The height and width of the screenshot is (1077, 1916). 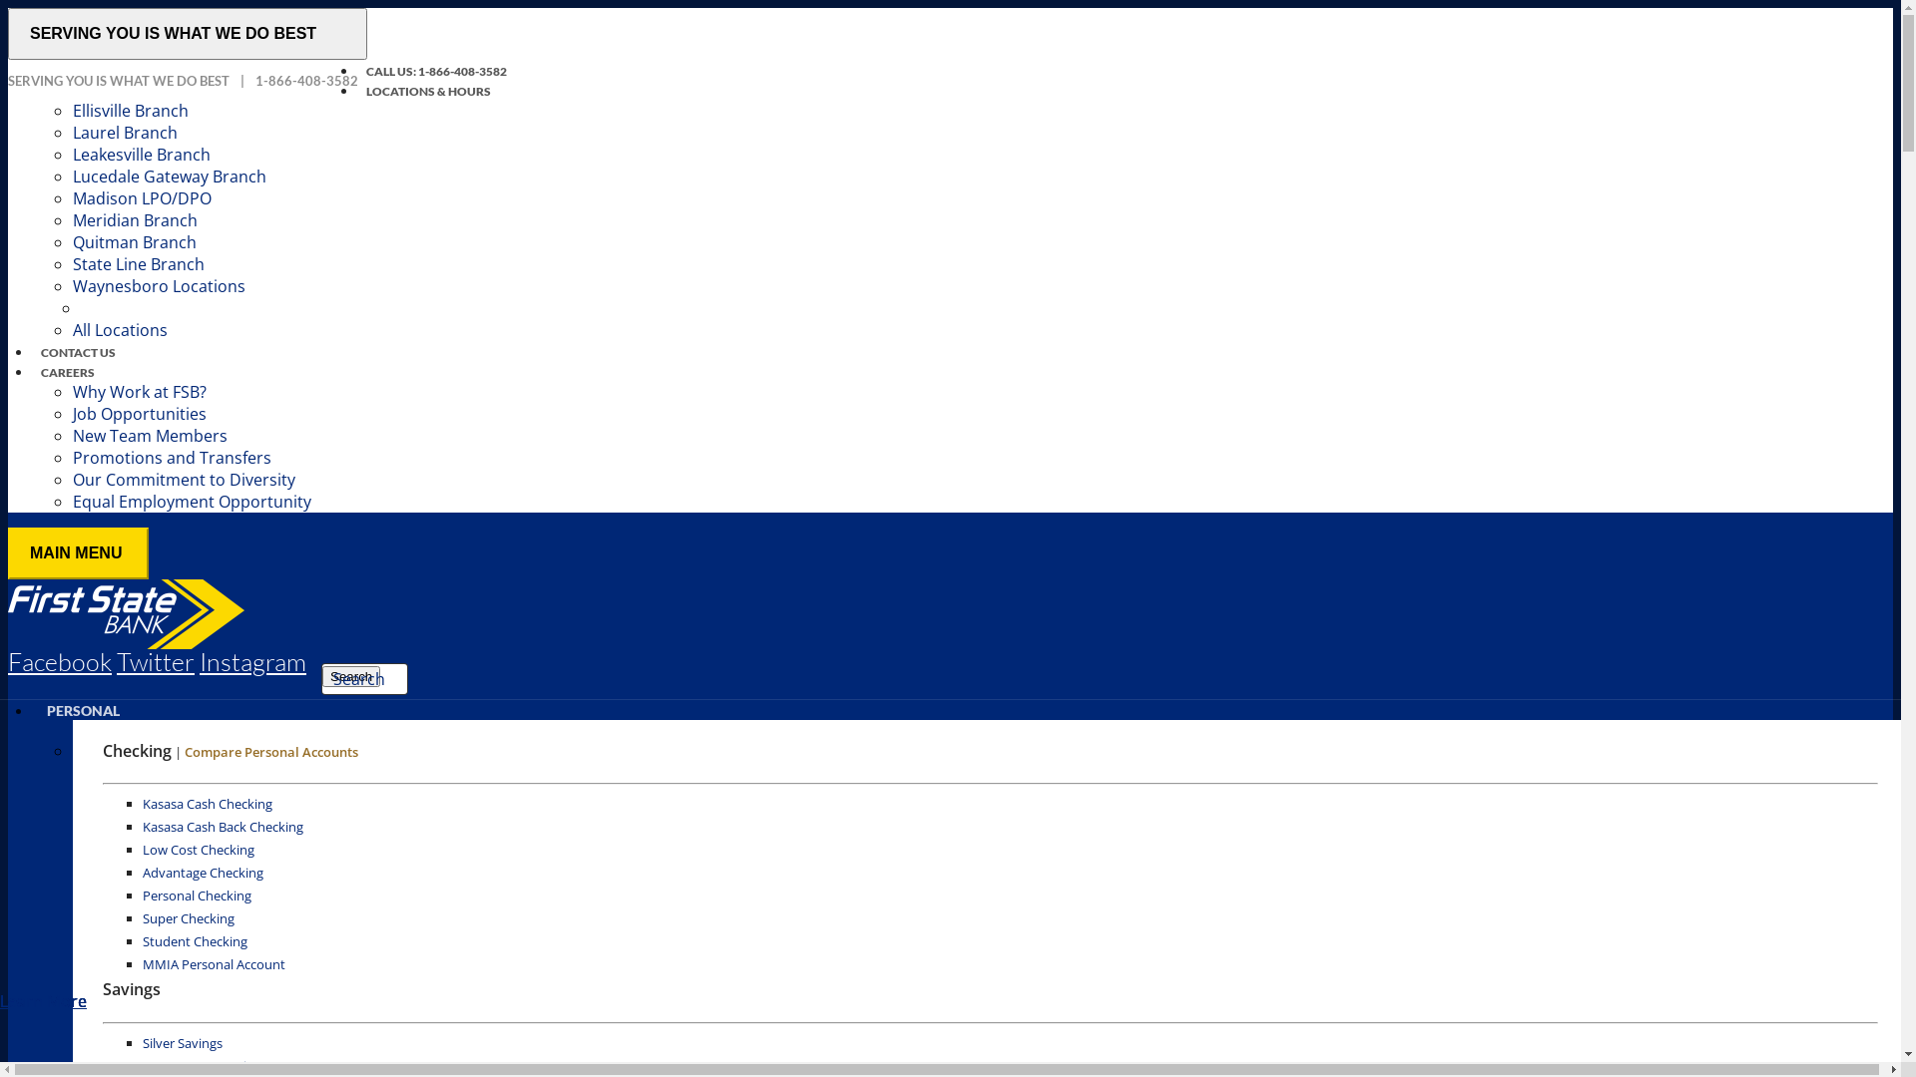 I want to click on Ellisville Branch, so click(x=131, y=111).